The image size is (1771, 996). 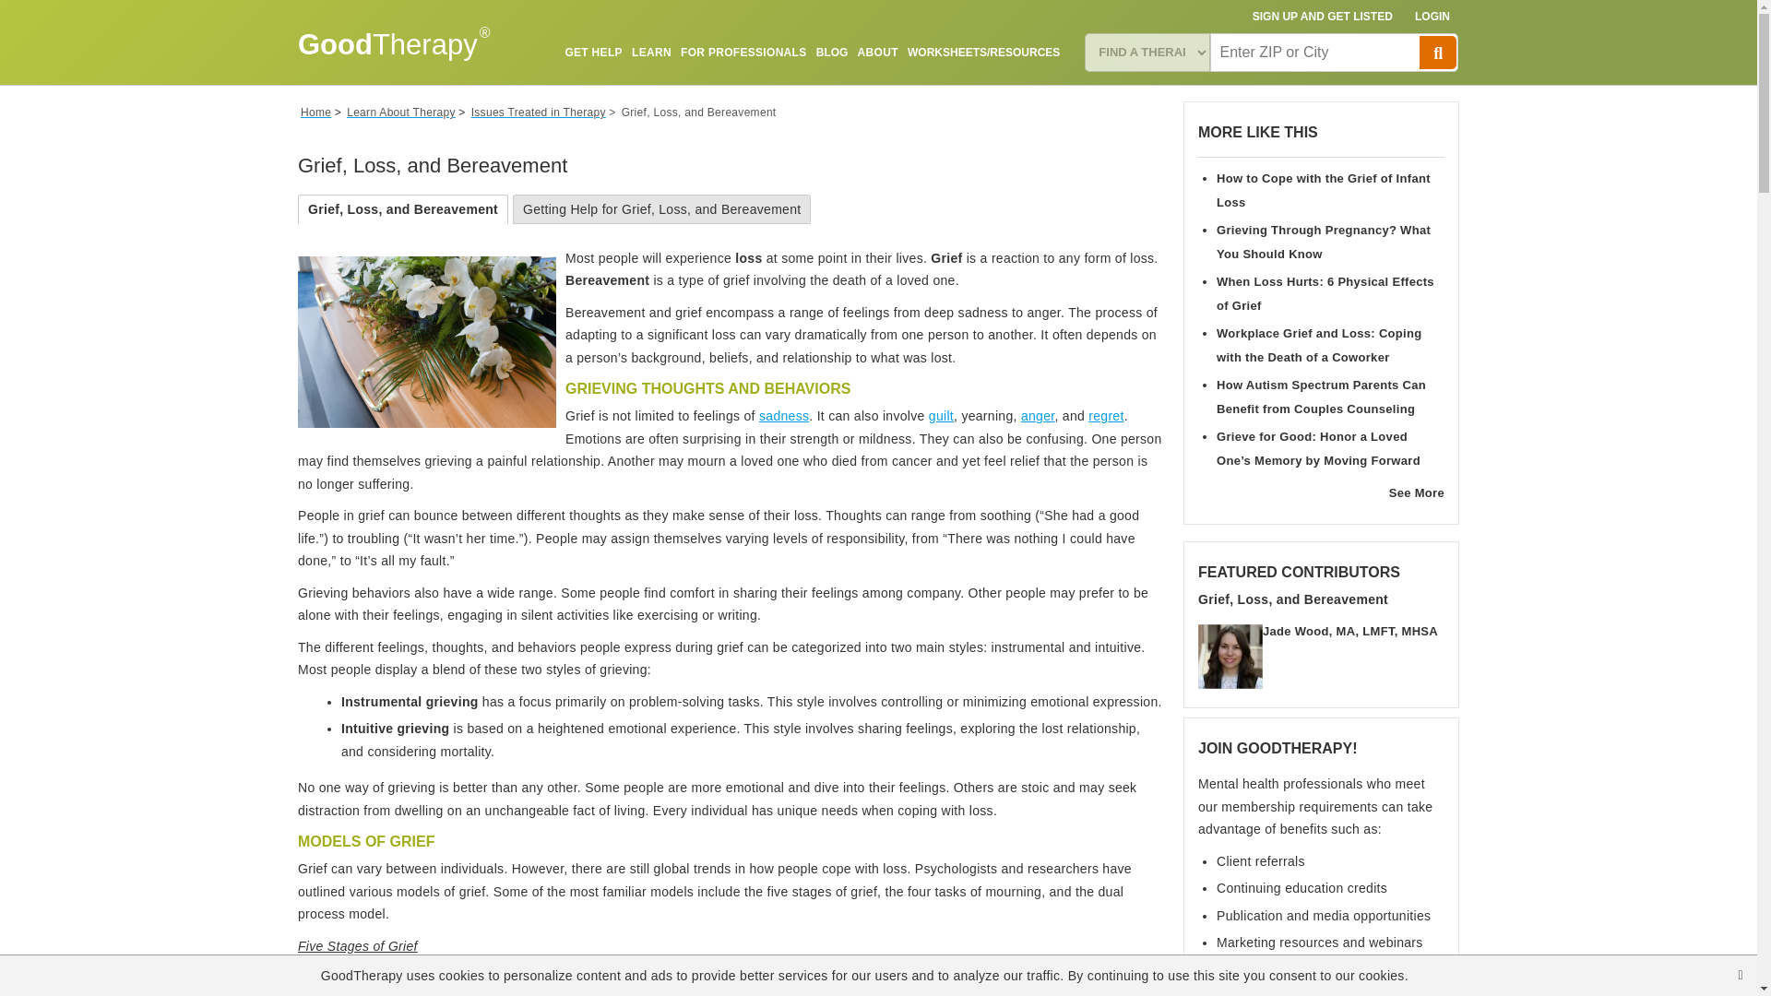 What do you see at coordinates (832, 52) in the screenshot?
I see `BLOG` at bounding box center [832, 52].